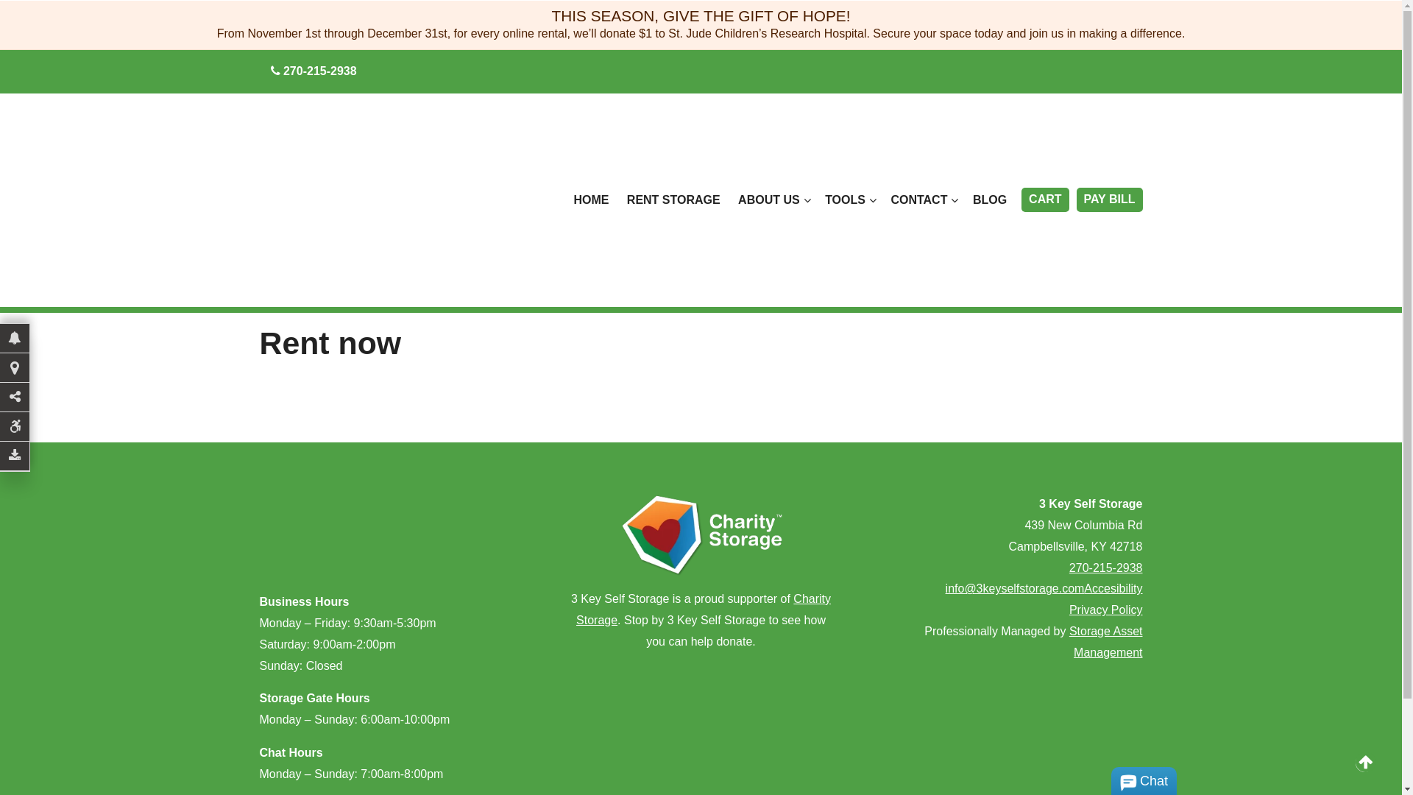 The width and height of the screenshot is (1413, 795). Describe the element at coordinates (314, 71) in the screenshot. I see `270-215-2938` at that location.